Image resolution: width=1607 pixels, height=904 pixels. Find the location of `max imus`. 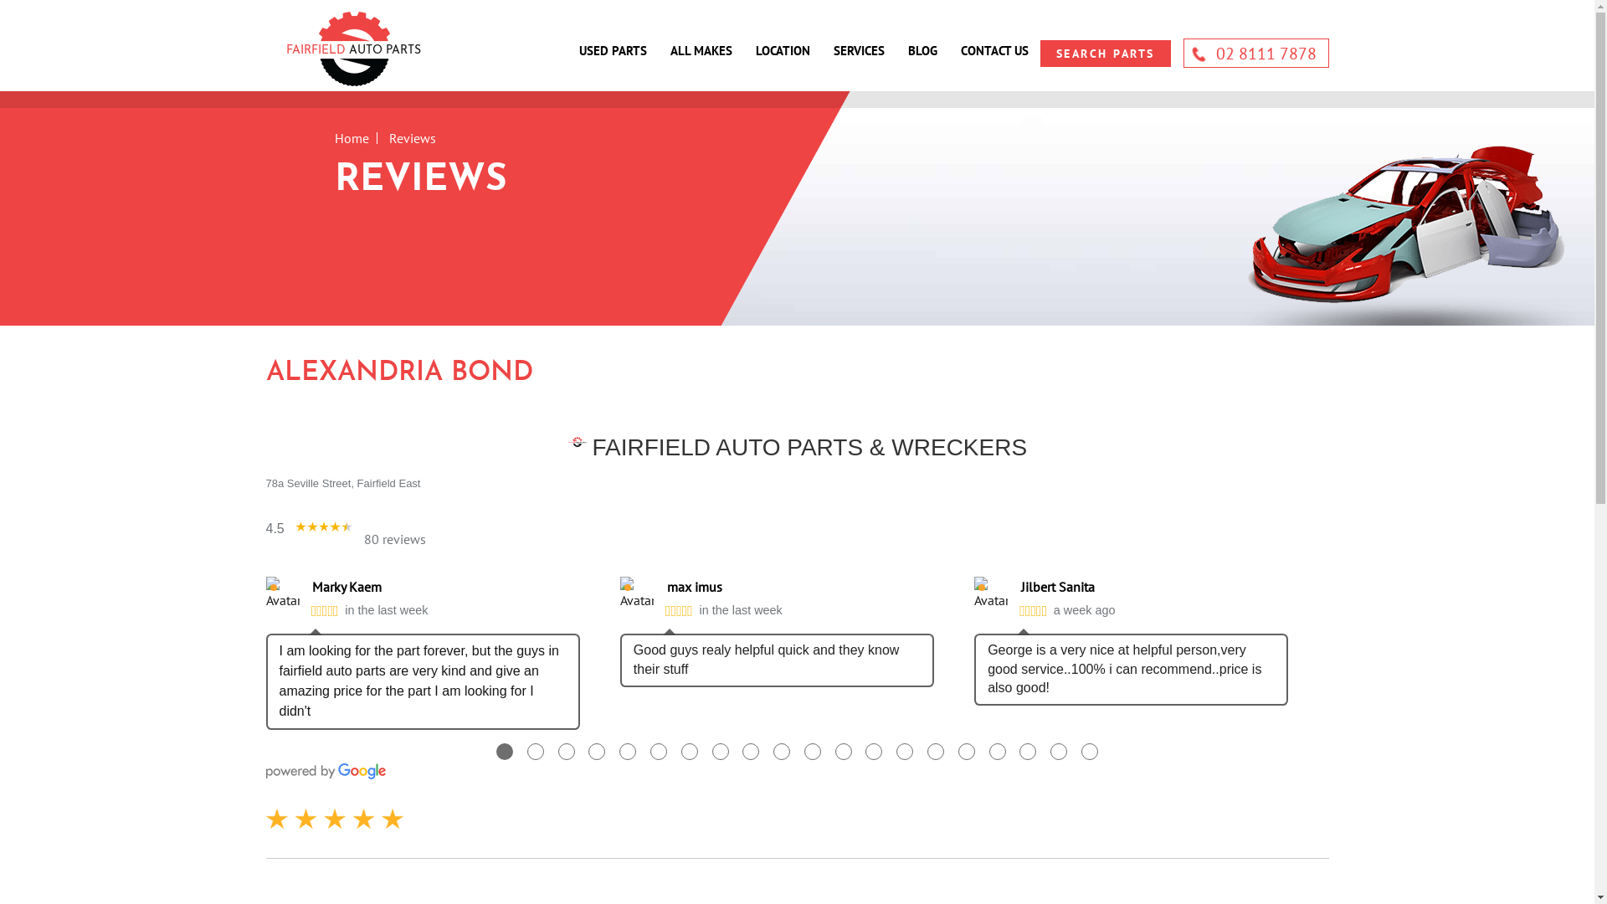

max imus is located at coordinates (800, 587).